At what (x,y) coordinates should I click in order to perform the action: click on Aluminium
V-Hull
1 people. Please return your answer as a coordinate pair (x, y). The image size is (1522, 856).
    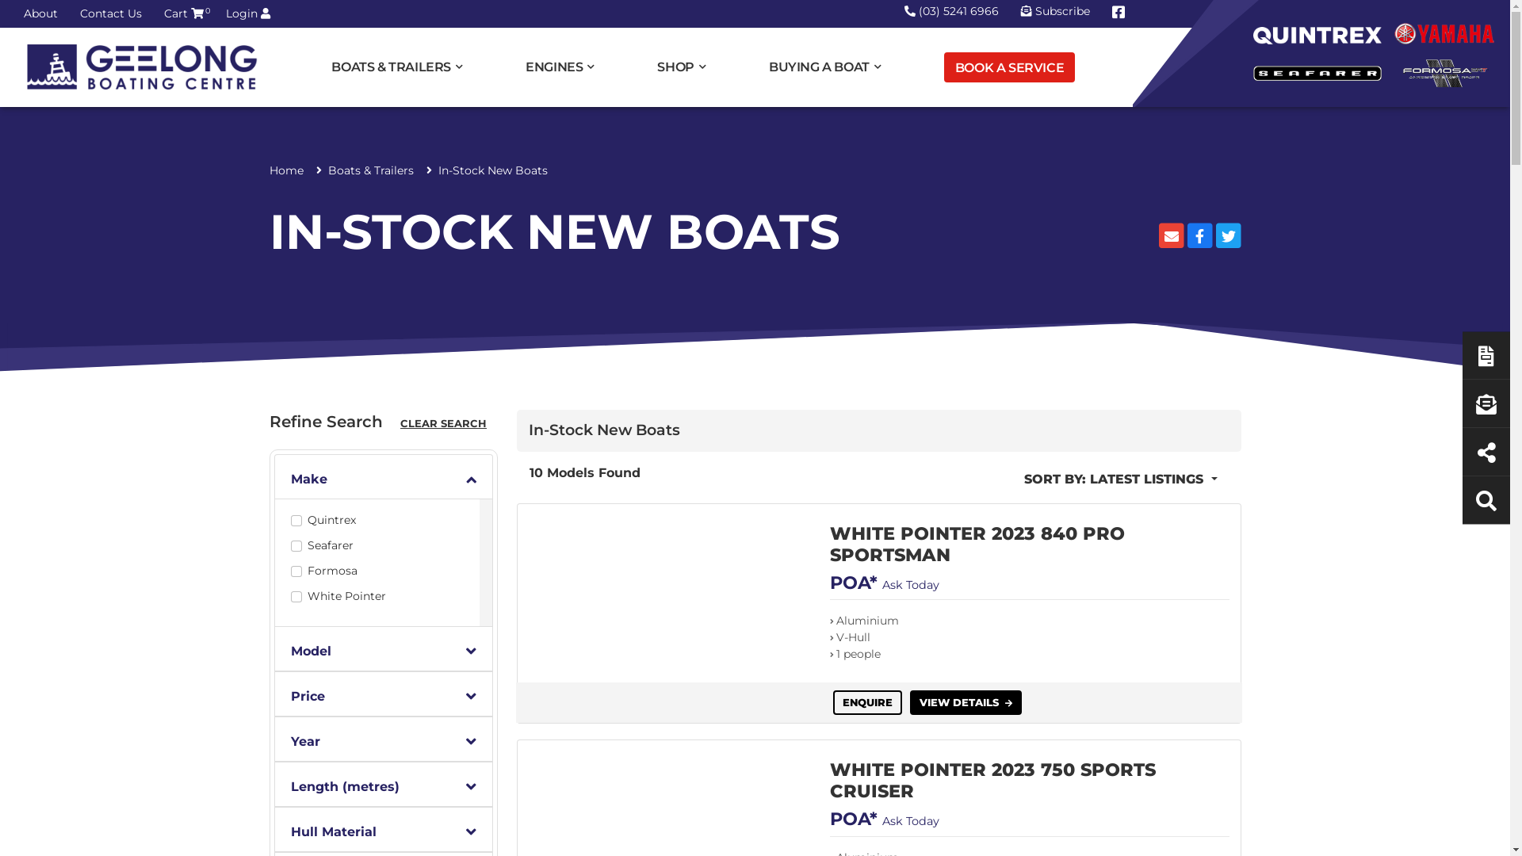
    Looking at the image, I should click on (1030, 644).